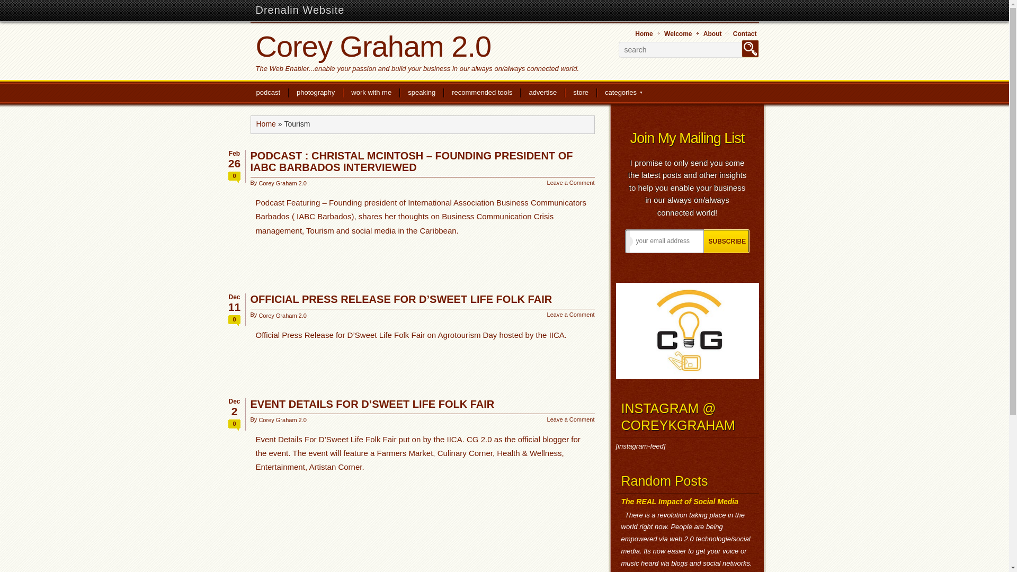  What do you see at coordinates (371, 94) in the screenshot?
I see `work with me` at bounding box center [371, 94].